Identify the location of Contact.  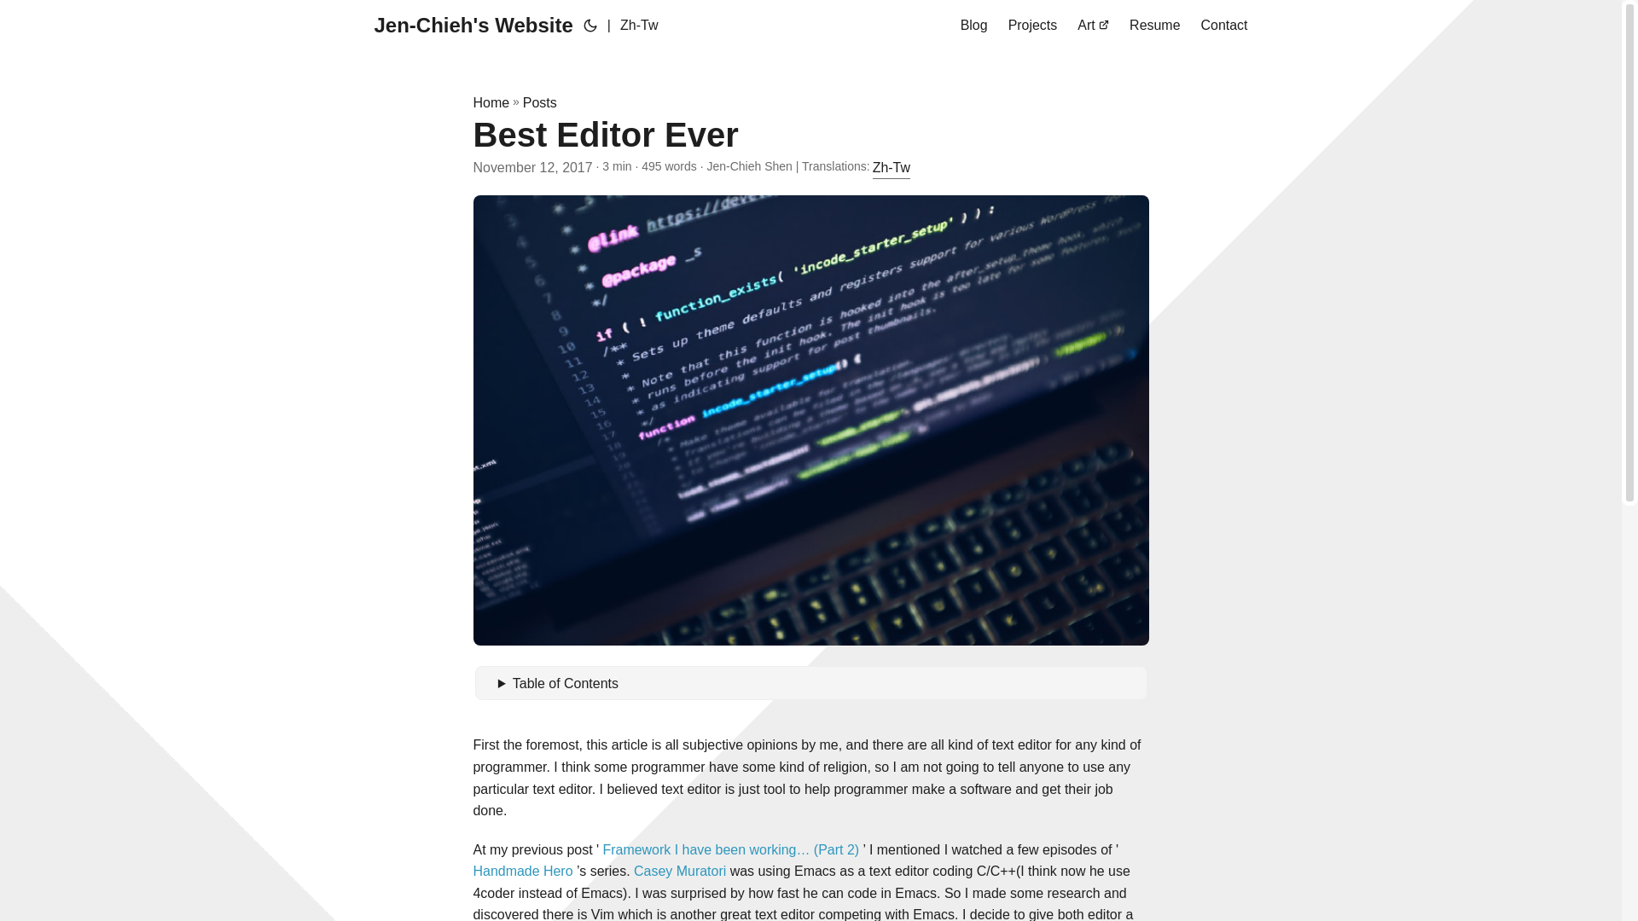
(1224, 26).